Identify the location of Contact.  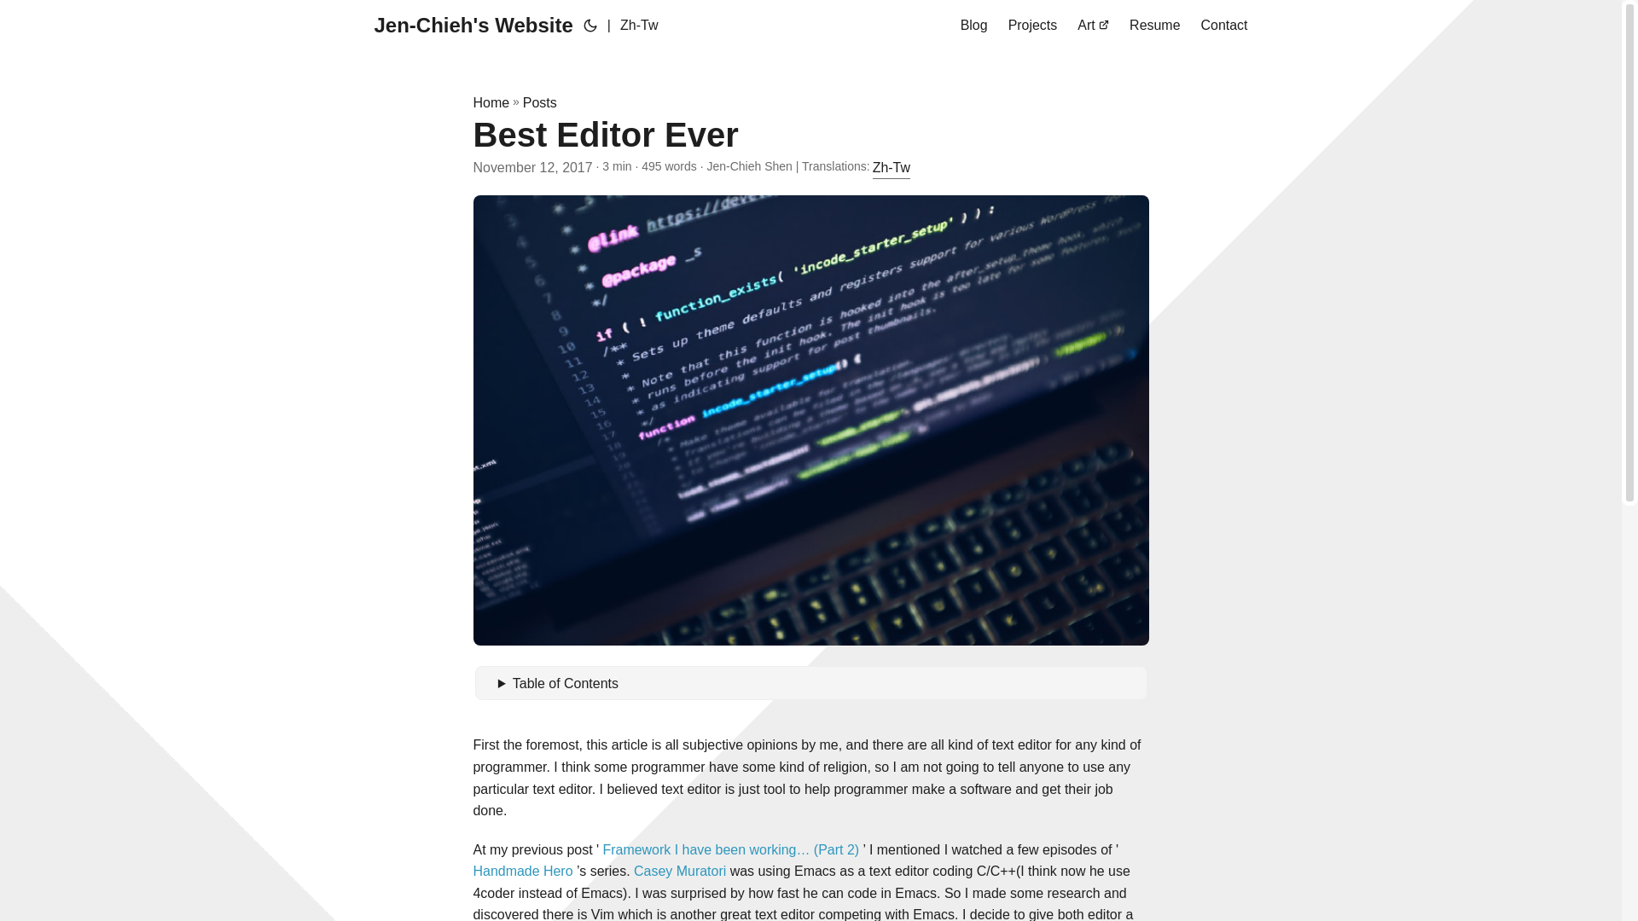
(1224, 26).